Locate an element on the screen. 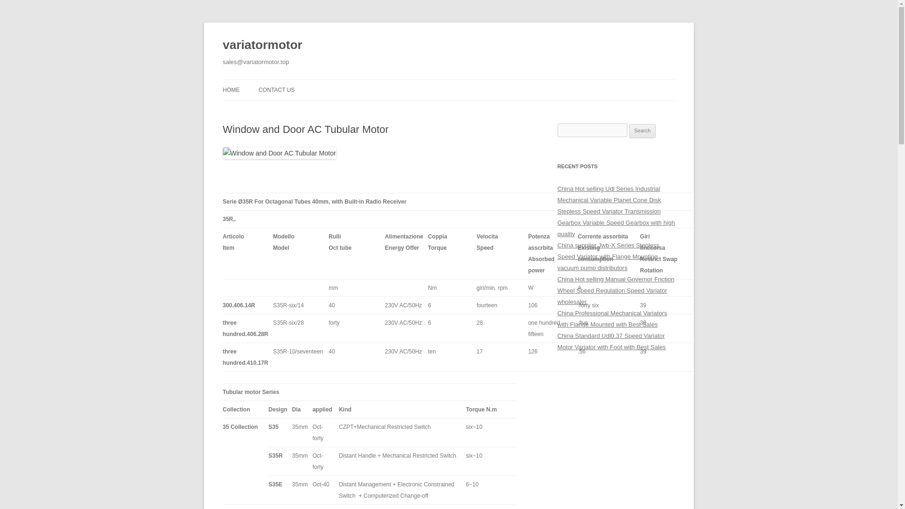  CONTACT US is located at coordinates (276, 90).